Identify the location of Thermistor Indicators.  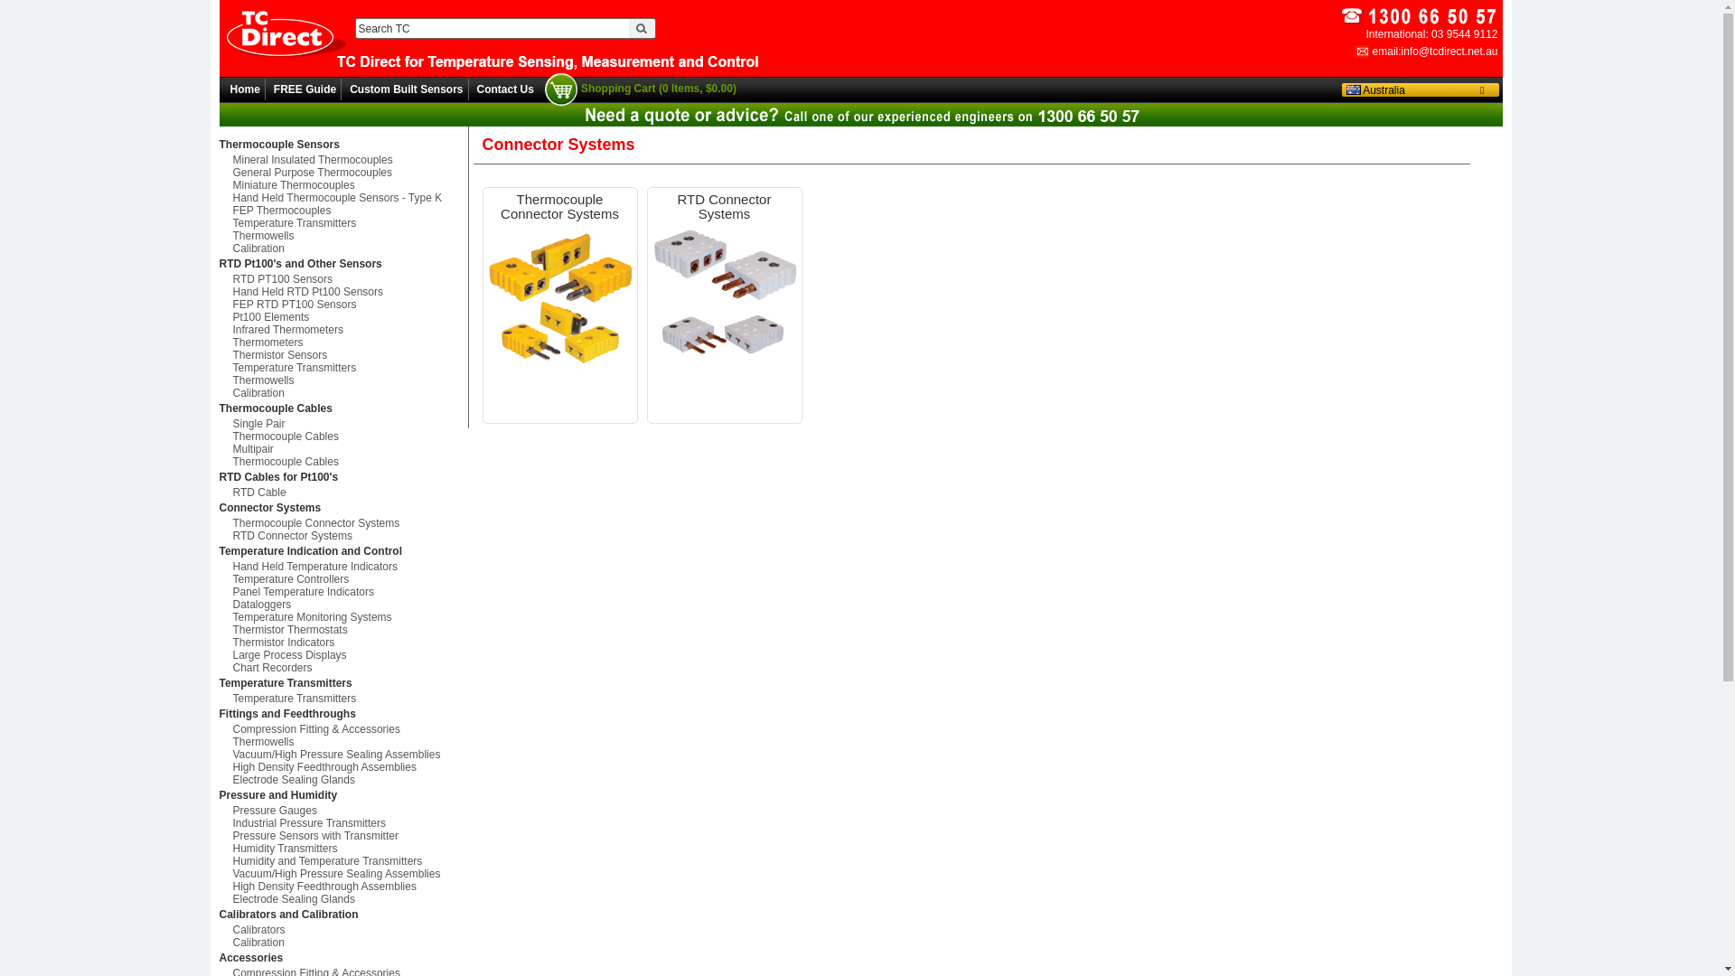
(343, 643).